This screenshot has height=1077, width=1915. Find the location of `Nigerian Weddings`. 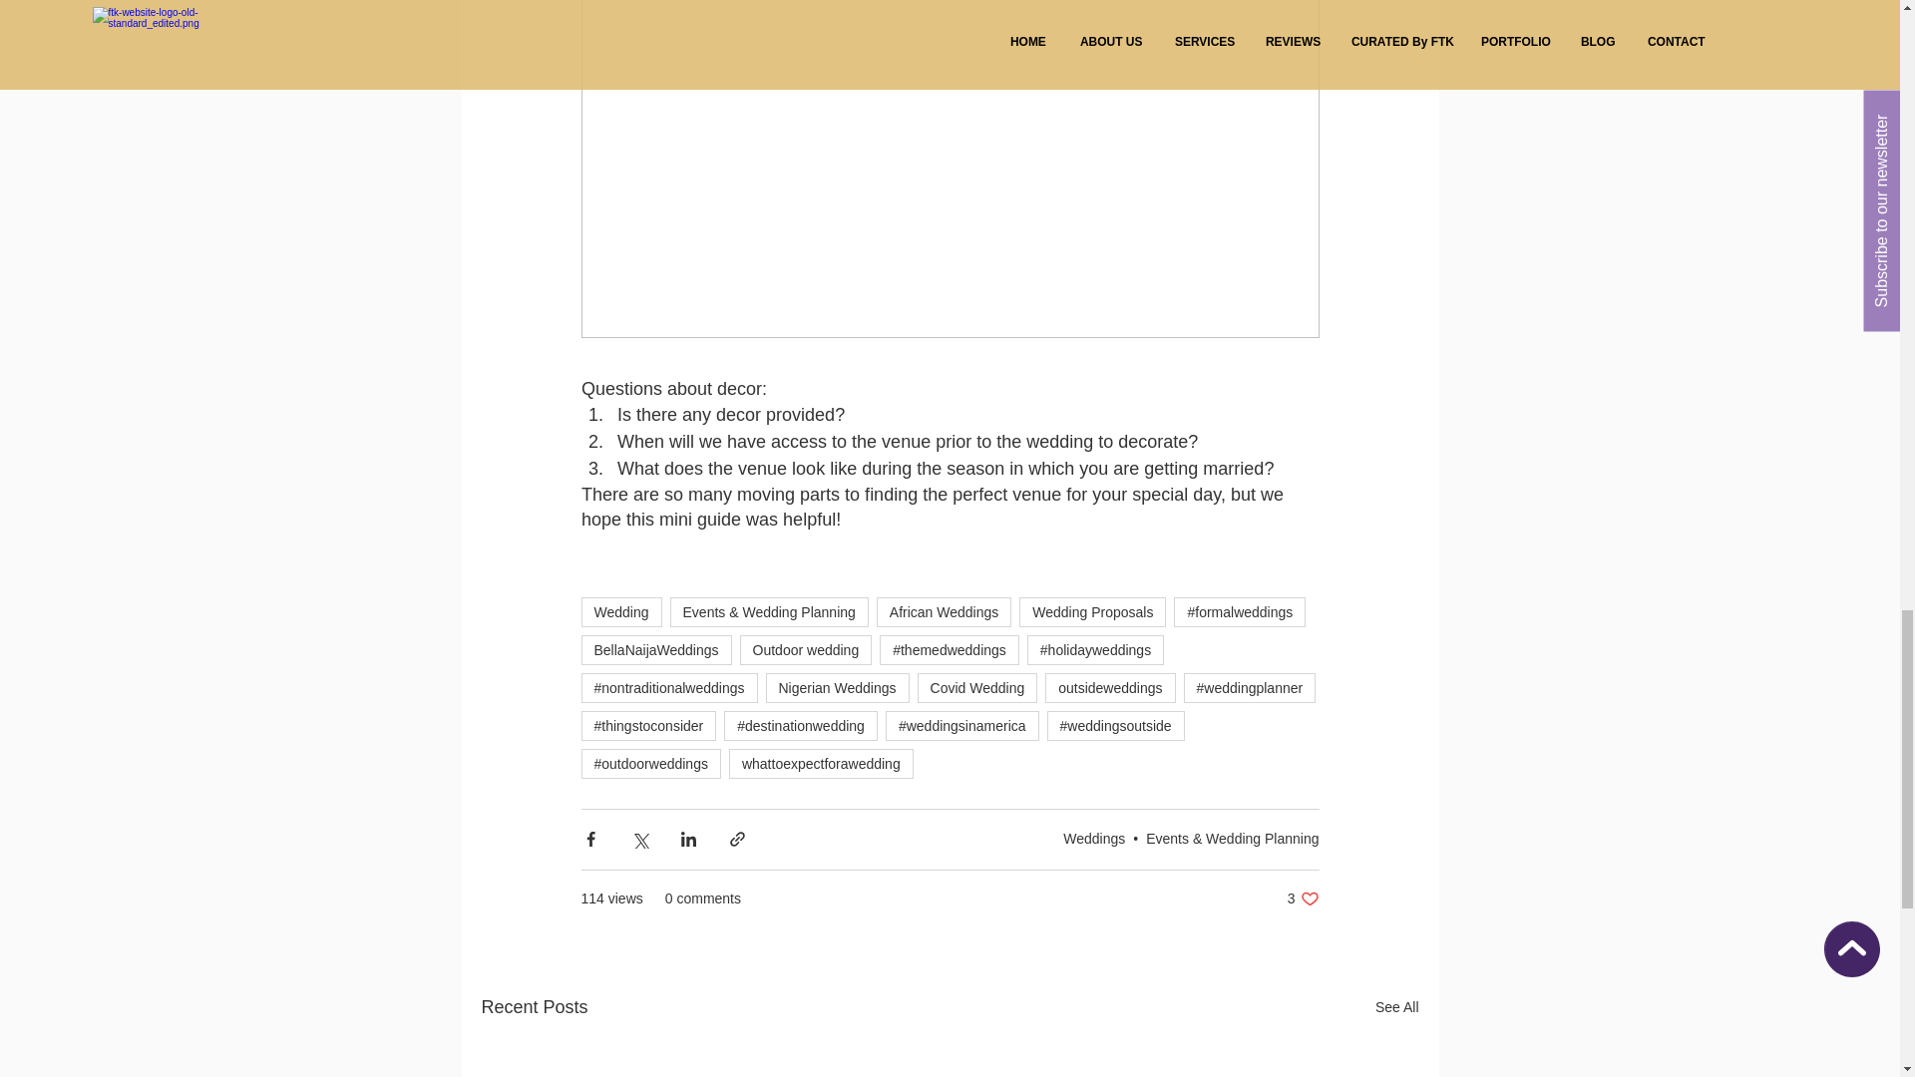

Nigerian Weddings is located at coordinates (838, 688).